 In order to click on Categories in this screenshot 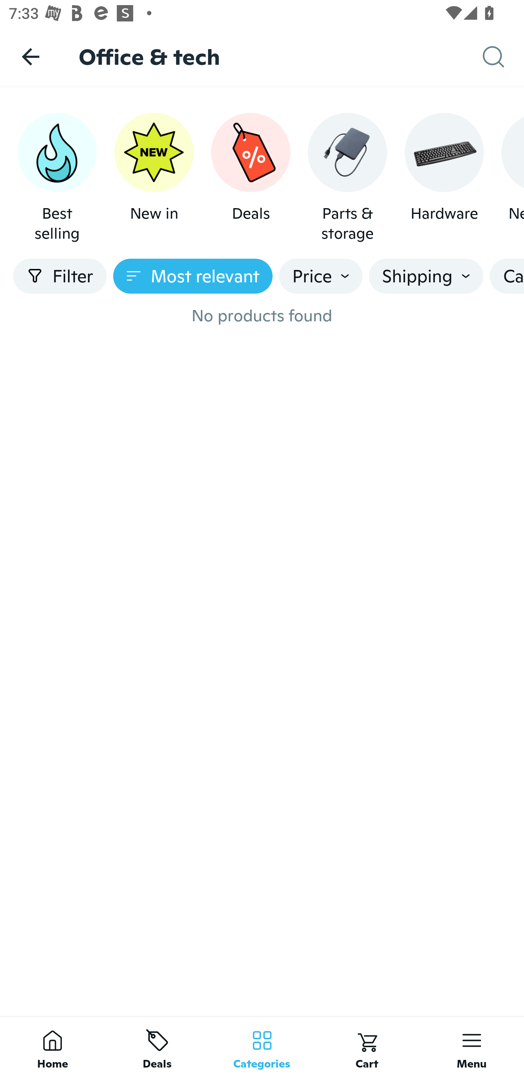, I will do `click(262, 1046)`.